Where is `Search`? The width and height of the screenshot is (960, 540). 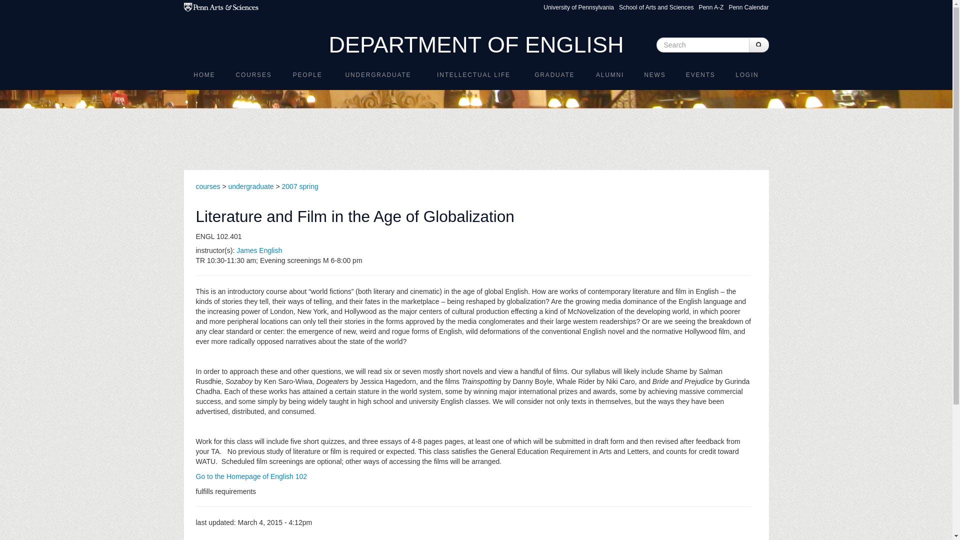
Search is located at coordinates (786, 40).